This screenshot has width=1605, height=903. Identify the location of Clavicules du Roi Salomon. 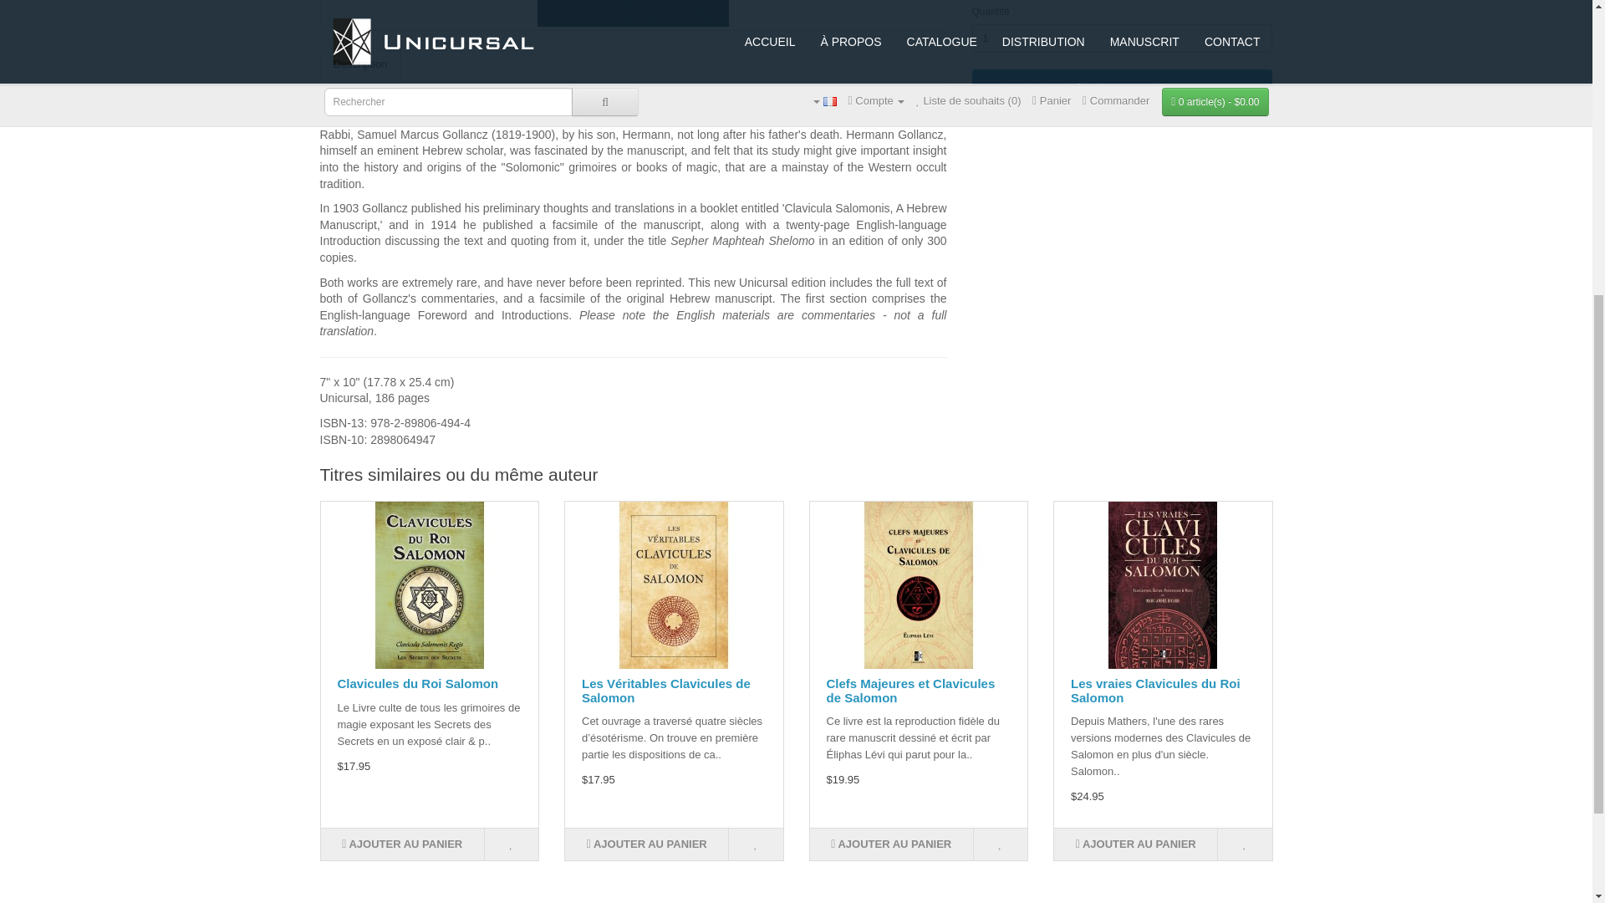
(430, 585).